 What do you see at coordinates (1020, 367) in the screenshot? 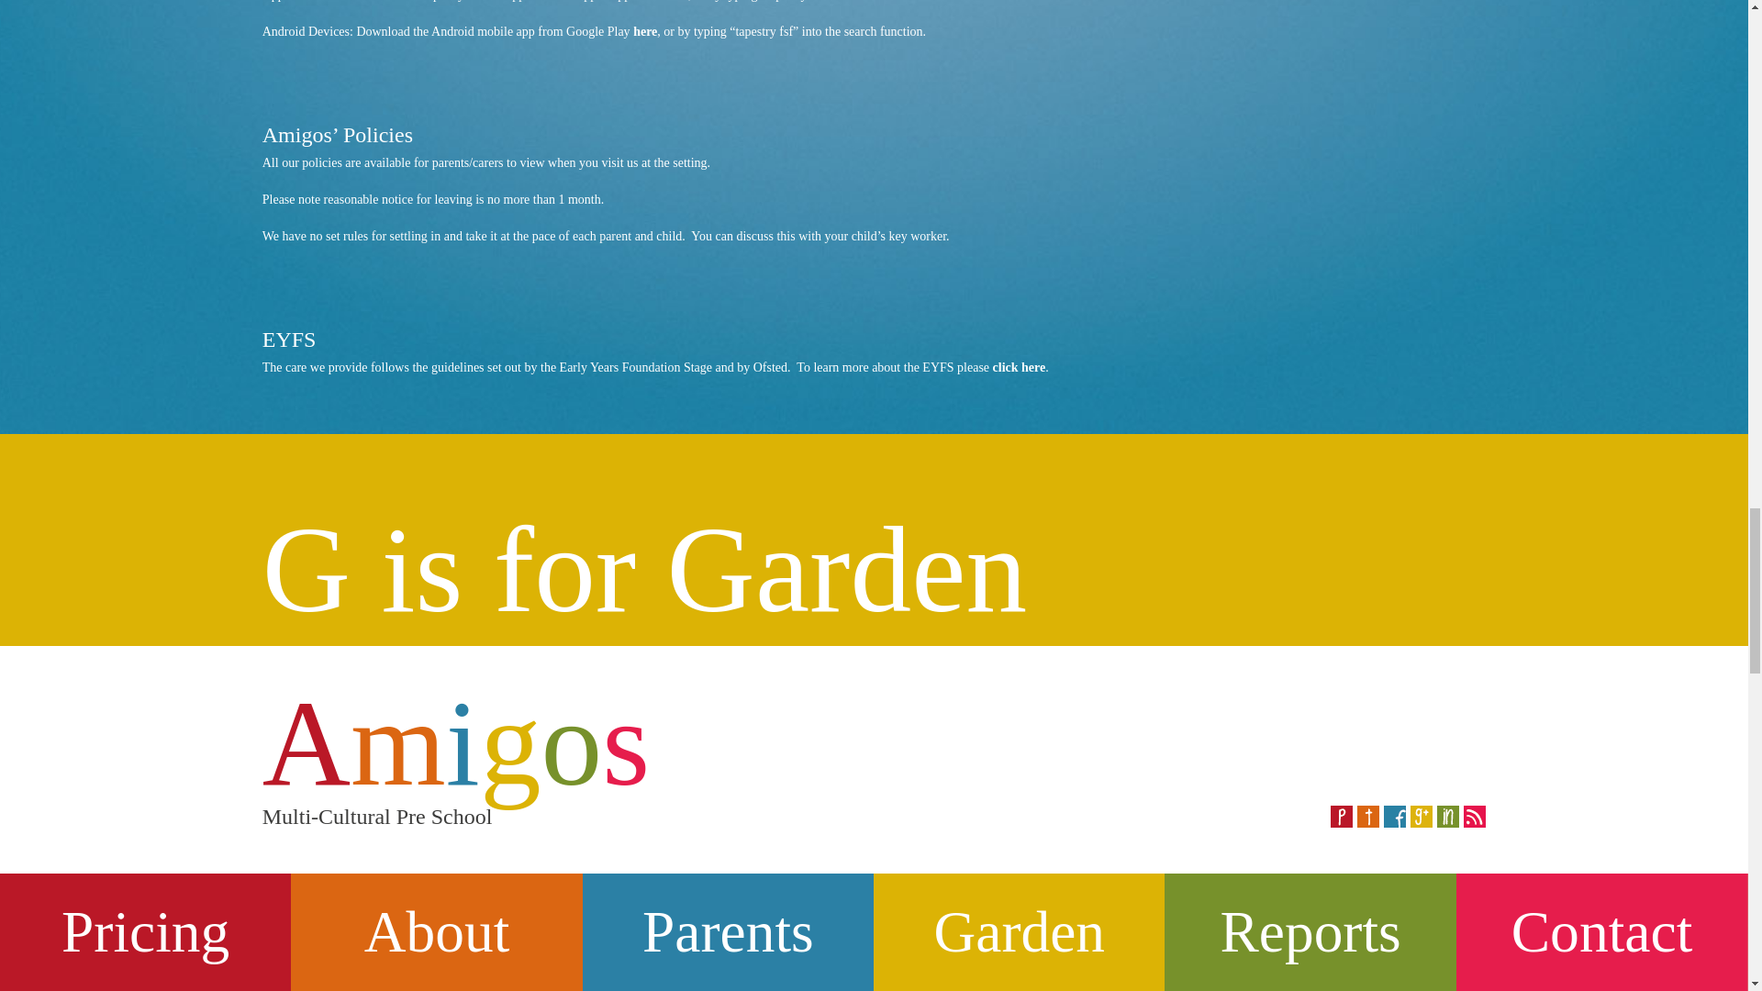
I see `click here` at bounding box center [1020, 367].